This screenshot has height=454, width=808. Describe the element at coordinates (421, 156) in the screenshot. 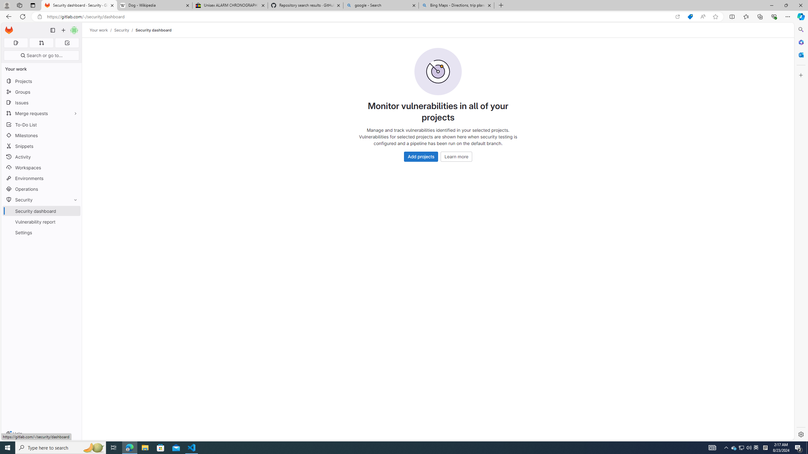

I see `Add projects` at that location.